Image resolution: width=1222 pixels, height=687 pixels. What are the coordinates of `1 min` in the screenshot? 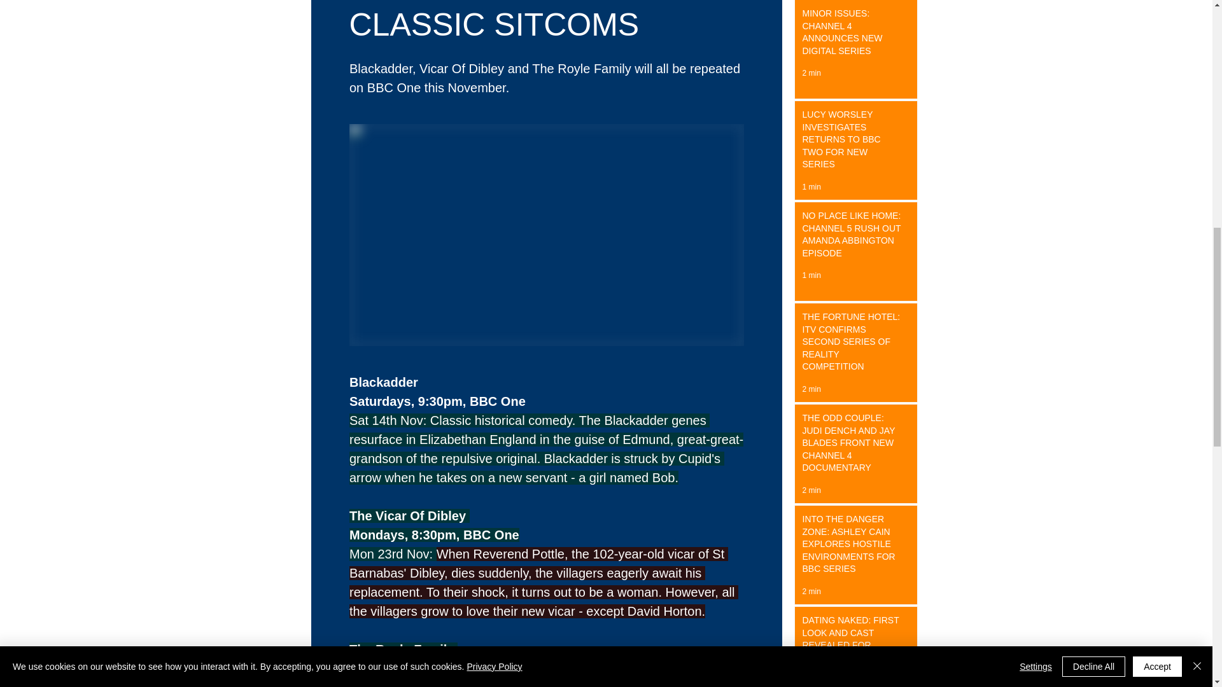 It's located at (811, 275).